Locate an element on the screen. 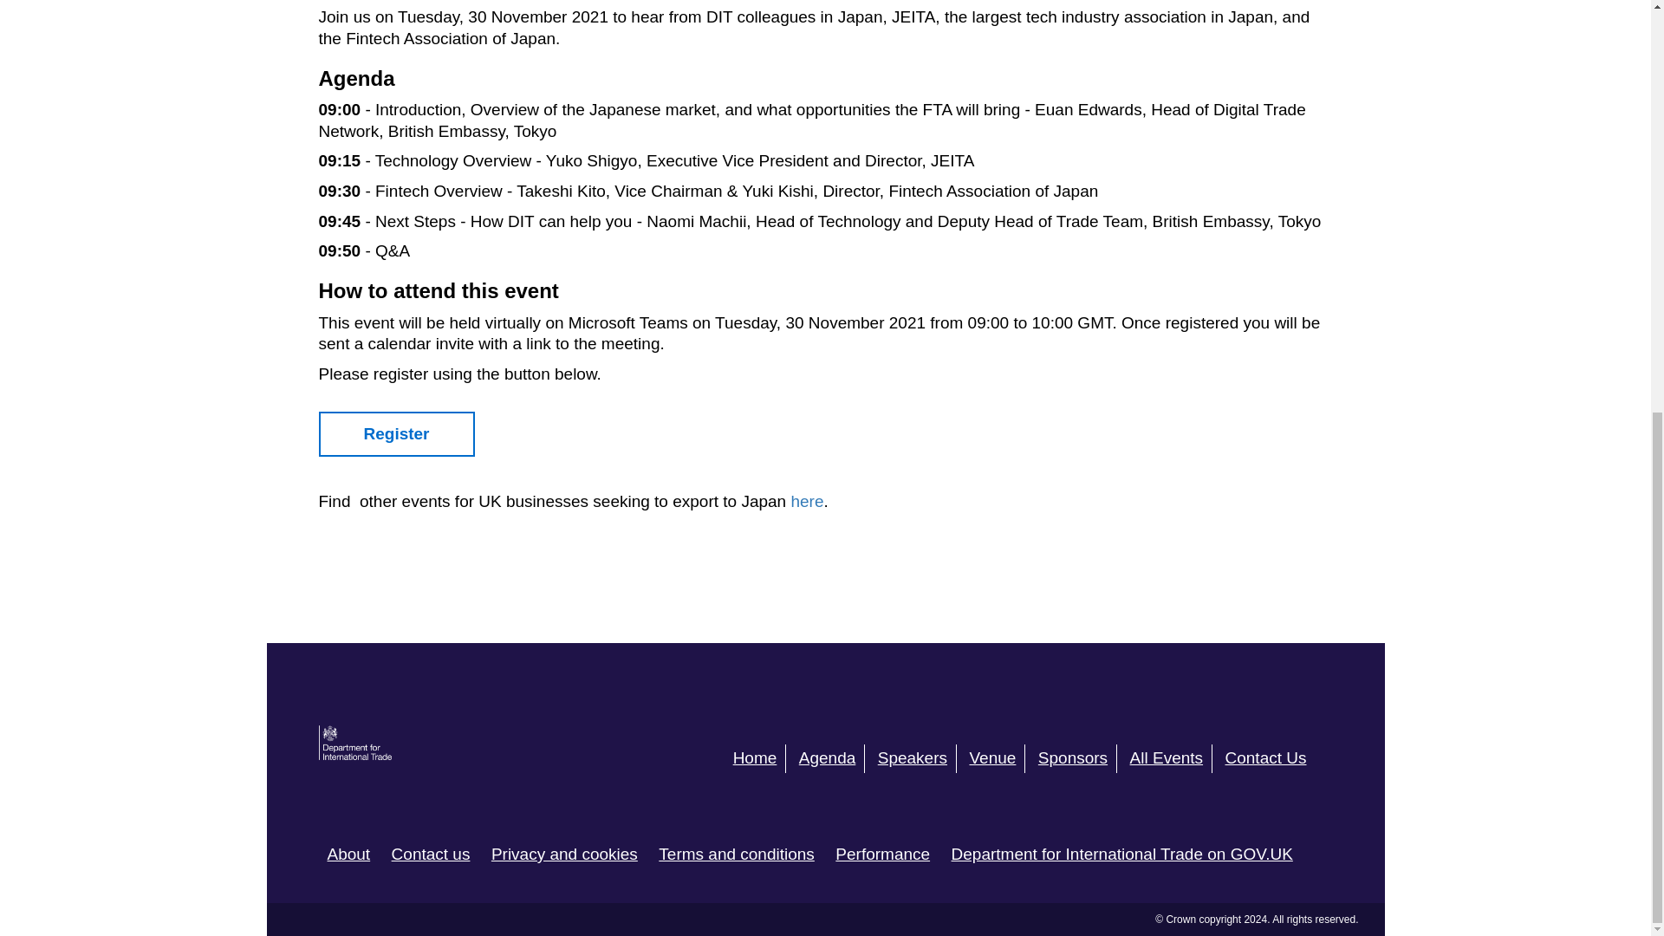 This screenshot has height=936, width=1664. Agenda is located at coordinates (832, 758).